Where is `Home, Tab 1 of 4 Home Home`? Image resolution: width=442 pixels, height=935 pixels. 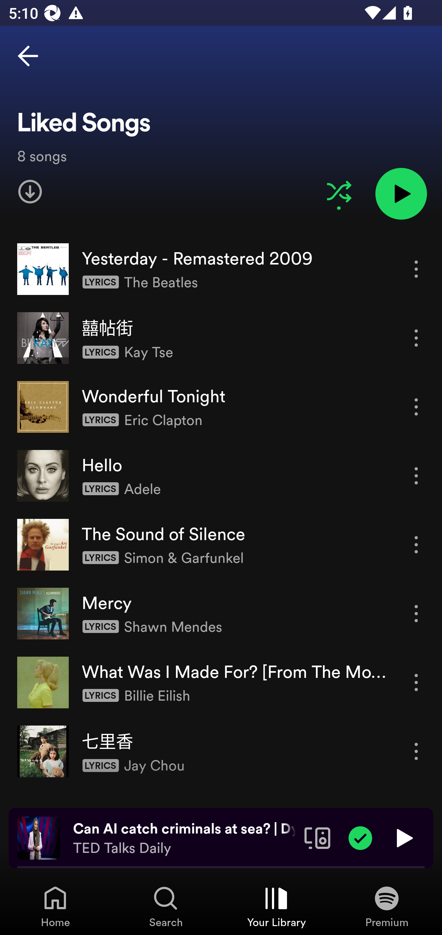
Home, Tab 1 of 4 Home Home is located at coordinates (55, 906).